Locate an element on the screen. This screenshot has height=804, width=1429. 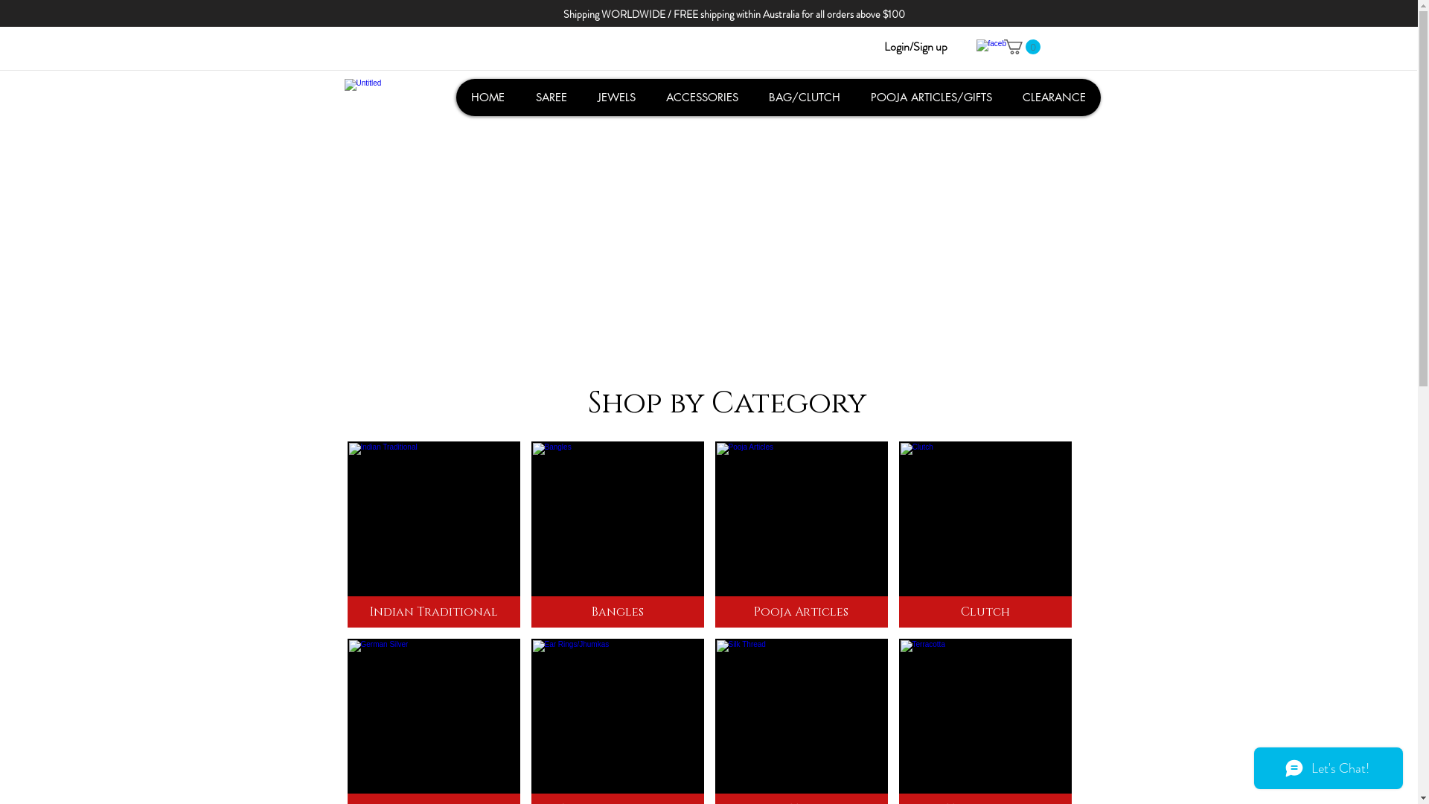
HOME is located at coordinates (487, 97).